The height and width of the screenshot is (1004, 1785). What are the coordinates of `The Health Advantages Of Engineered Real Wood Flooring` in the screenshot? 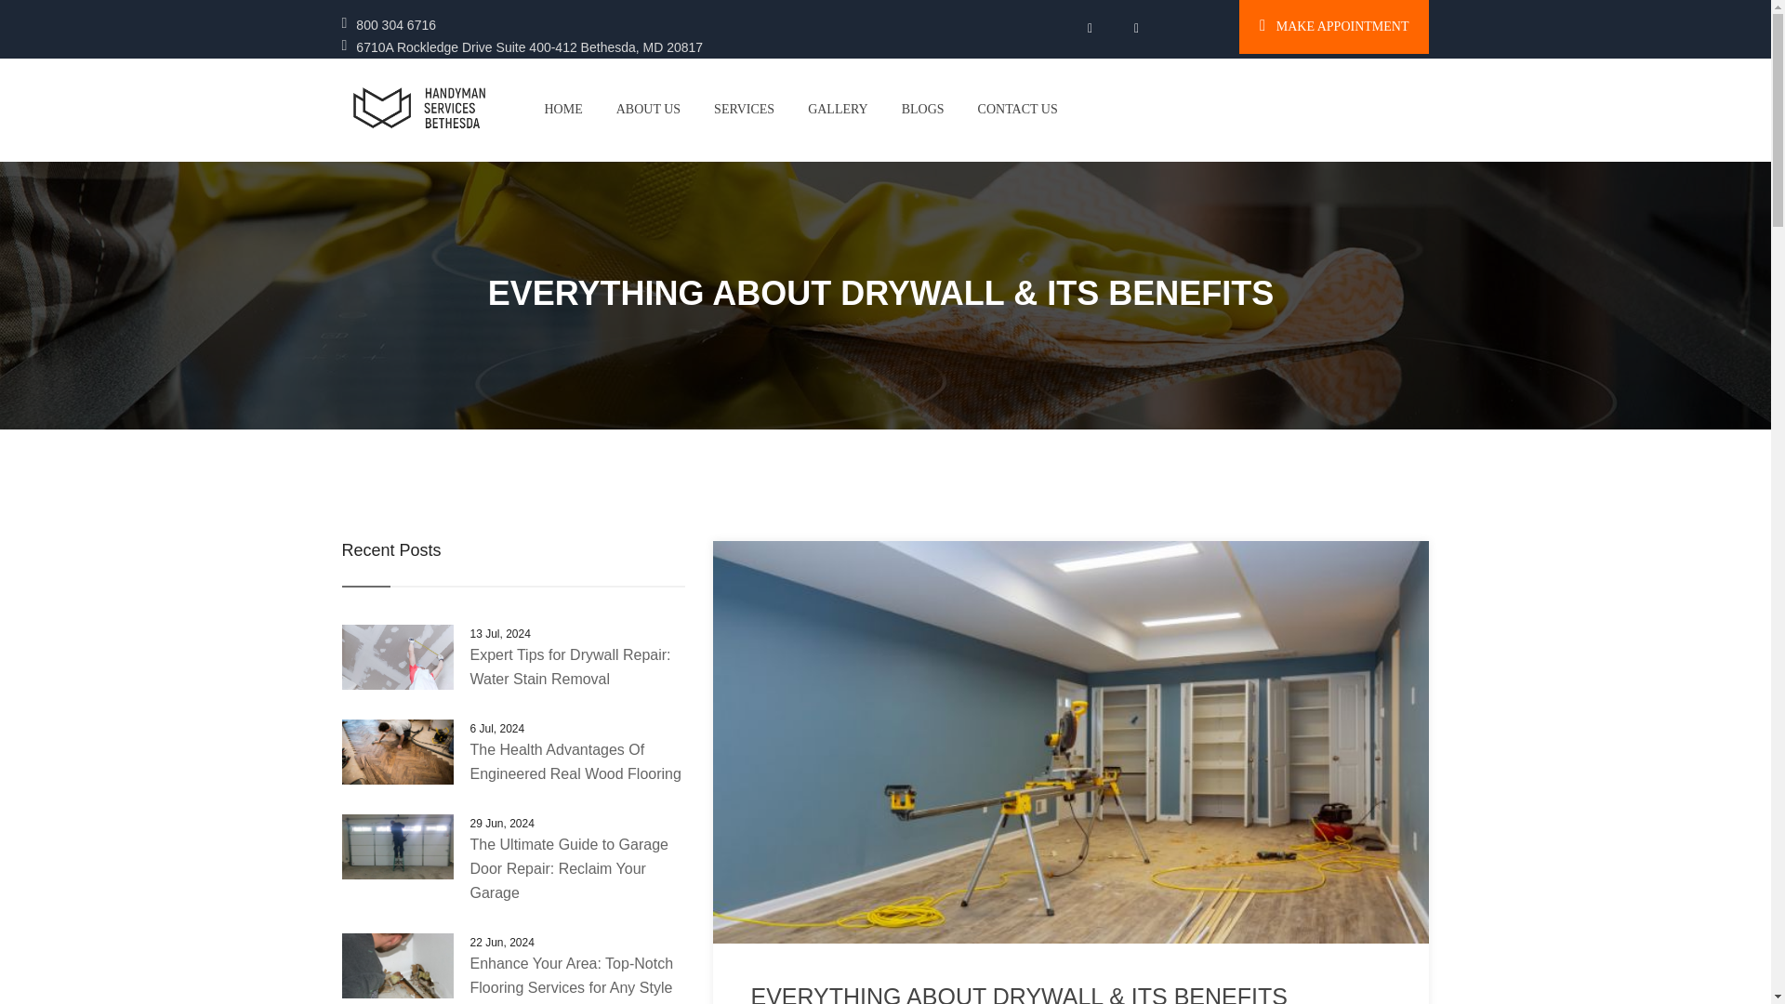 It's located at (576, 762).